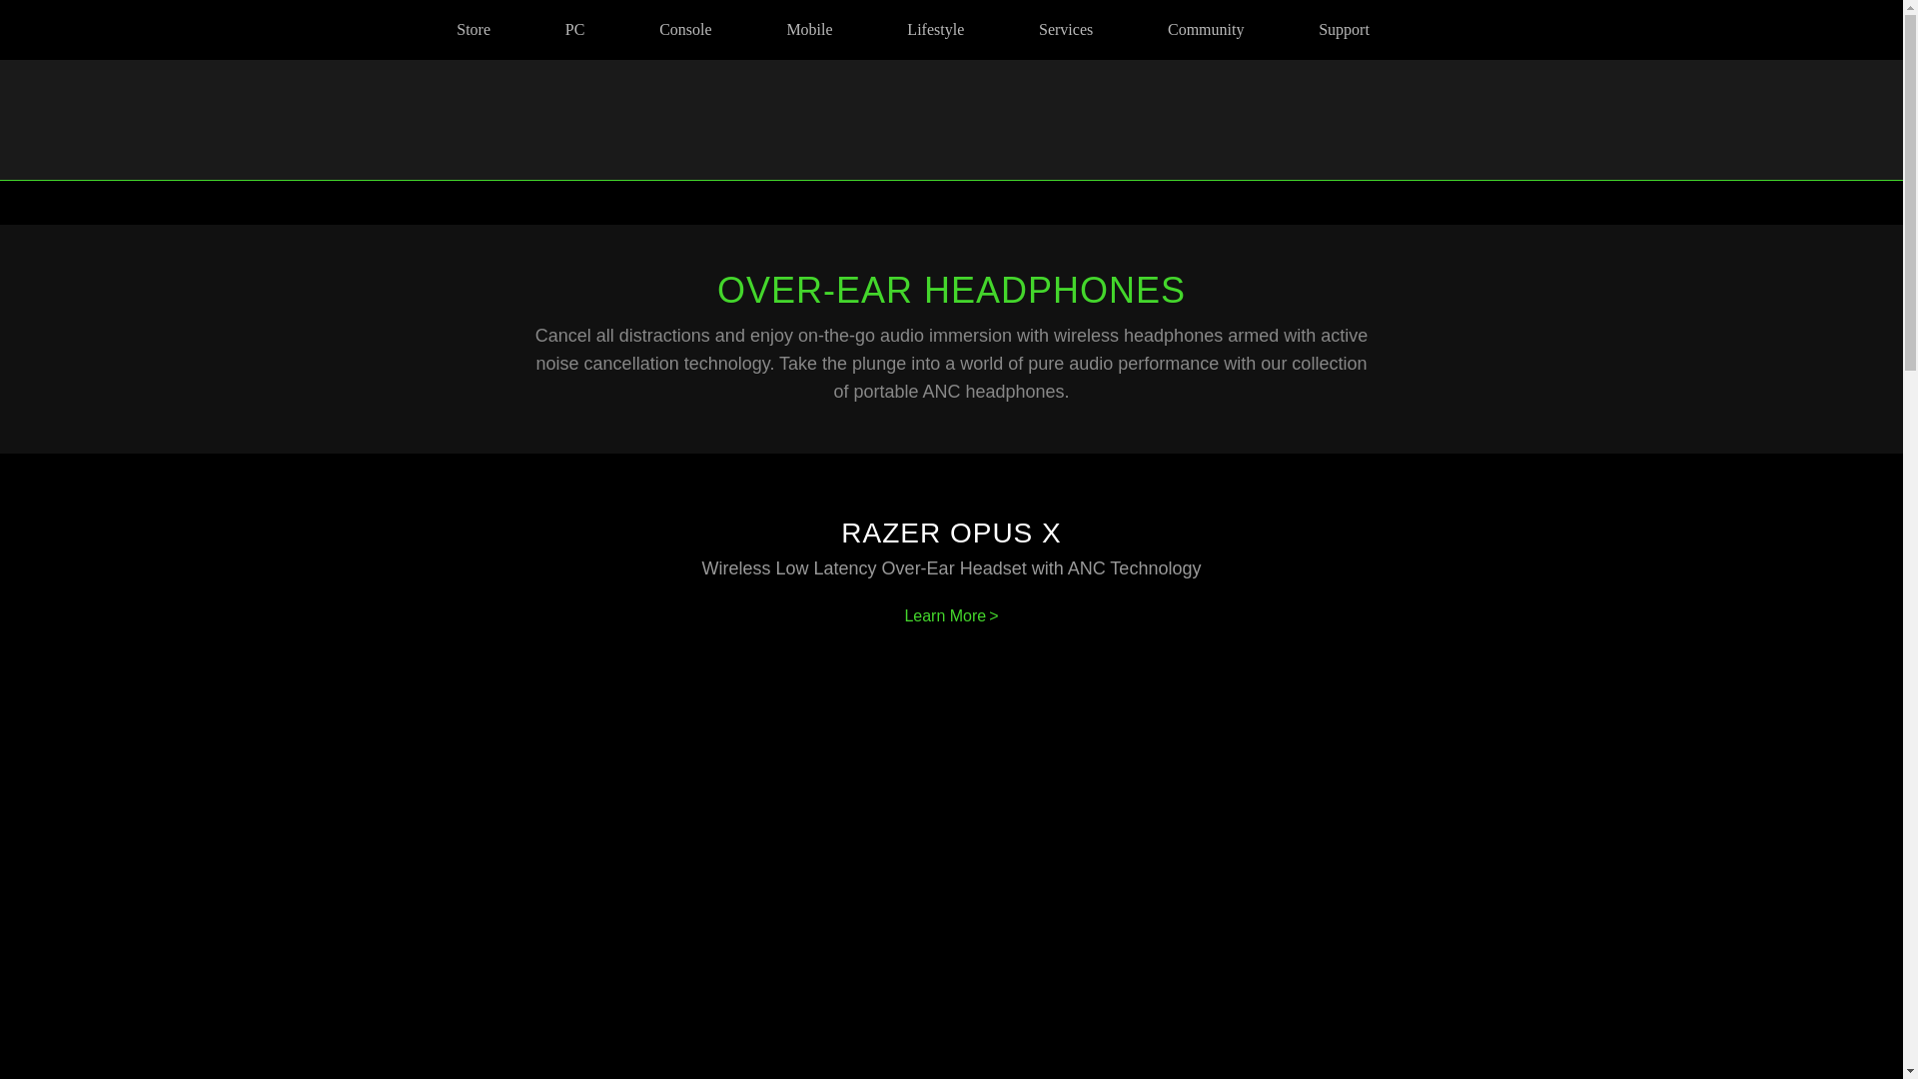 This screenshot has height=1079, width=1918. What do you see at coordinates (1345, 30) in the screenshot?
I see `Support` at bounding box center [1345, 30].